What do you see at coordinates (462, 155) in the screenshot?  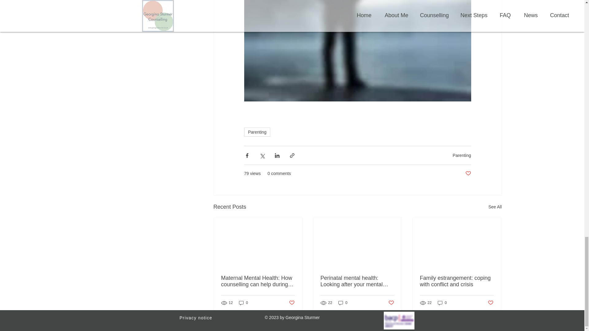 I see `Parenting` at bounding box center [462, 155].